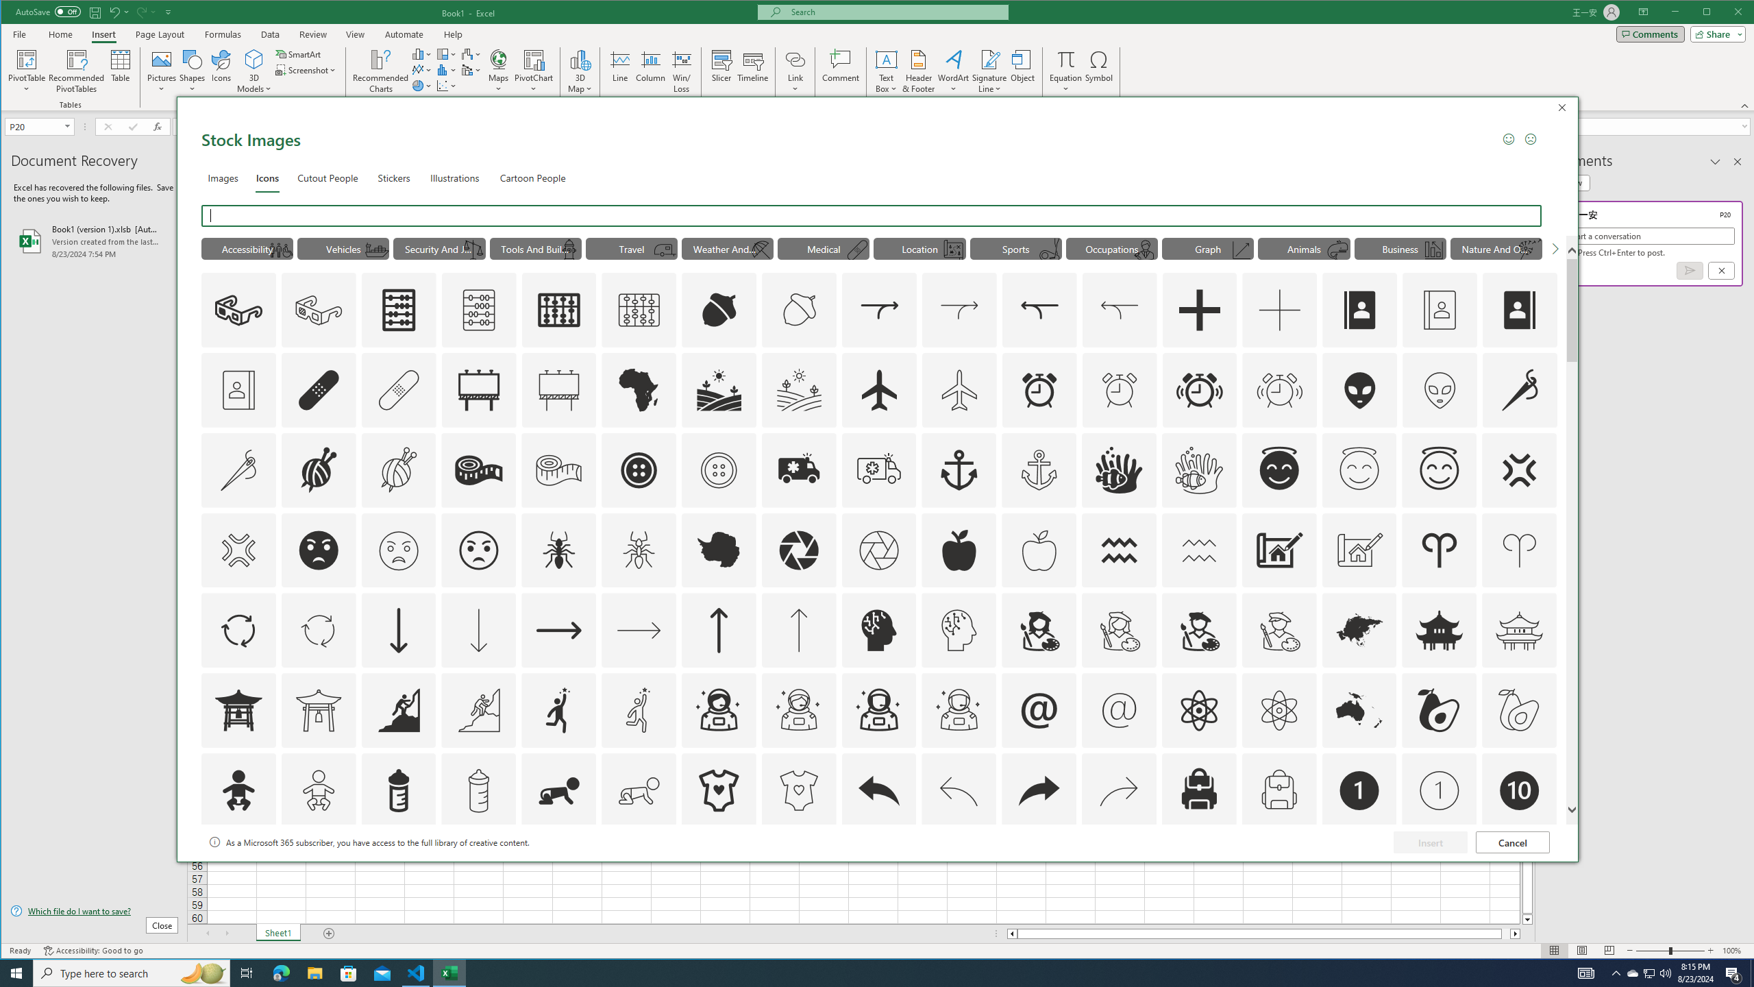 The image size is (1754, 987). I want to click on AutomationID: Icons_Acorn, so click(719, 310).